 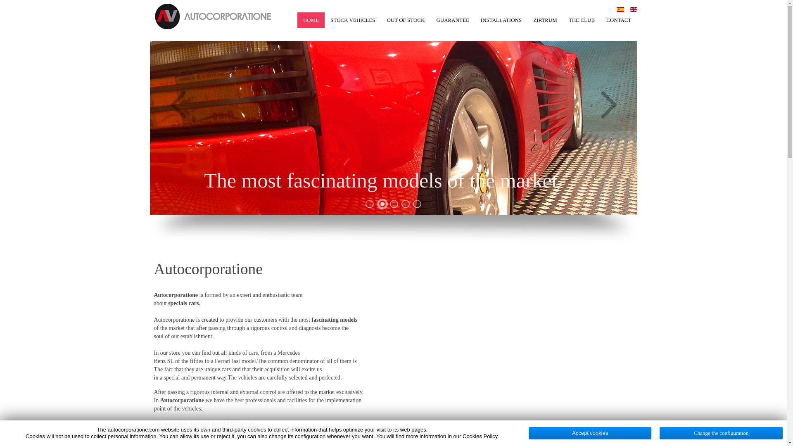 What do you see at coordinates (545, 20) in the screenshot?
I see `ZIRTRUM` at bounding box center [545, 20].